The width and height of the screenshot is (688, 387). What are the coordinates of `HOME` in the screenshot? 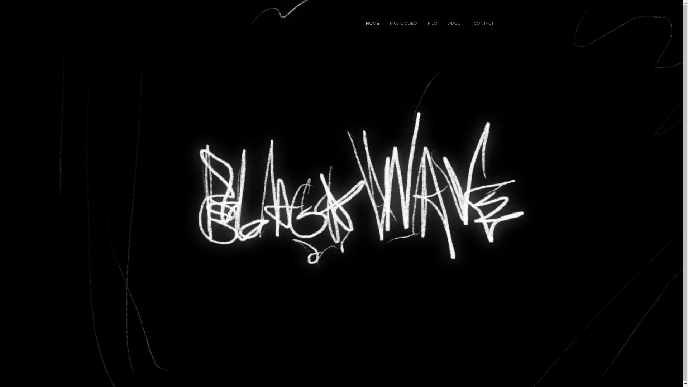 It's located at (373, 23).